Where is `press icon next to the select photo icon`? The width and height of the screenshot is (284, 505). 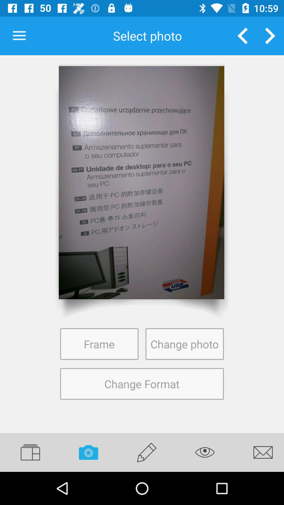 press icon next to the select photo icon is located at coordinates (19, 36).